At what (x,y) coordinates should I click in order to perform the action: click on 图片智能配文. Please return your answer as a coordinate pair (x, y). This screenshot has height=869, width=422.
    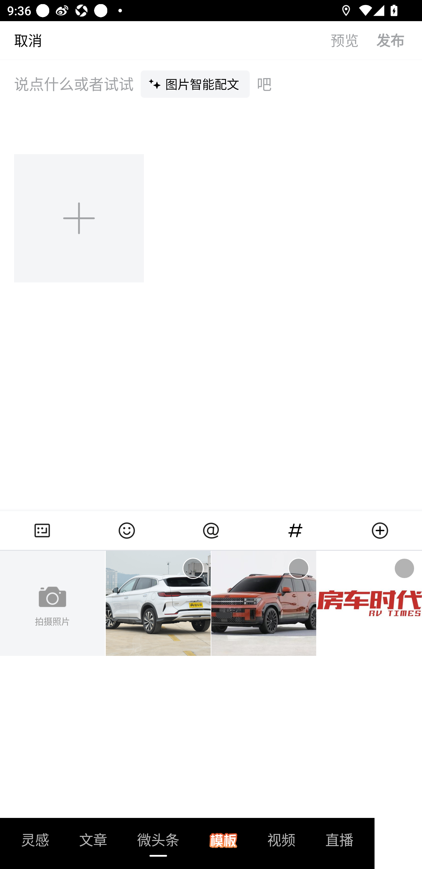
    Looking at the image, I should click on (195, 84).